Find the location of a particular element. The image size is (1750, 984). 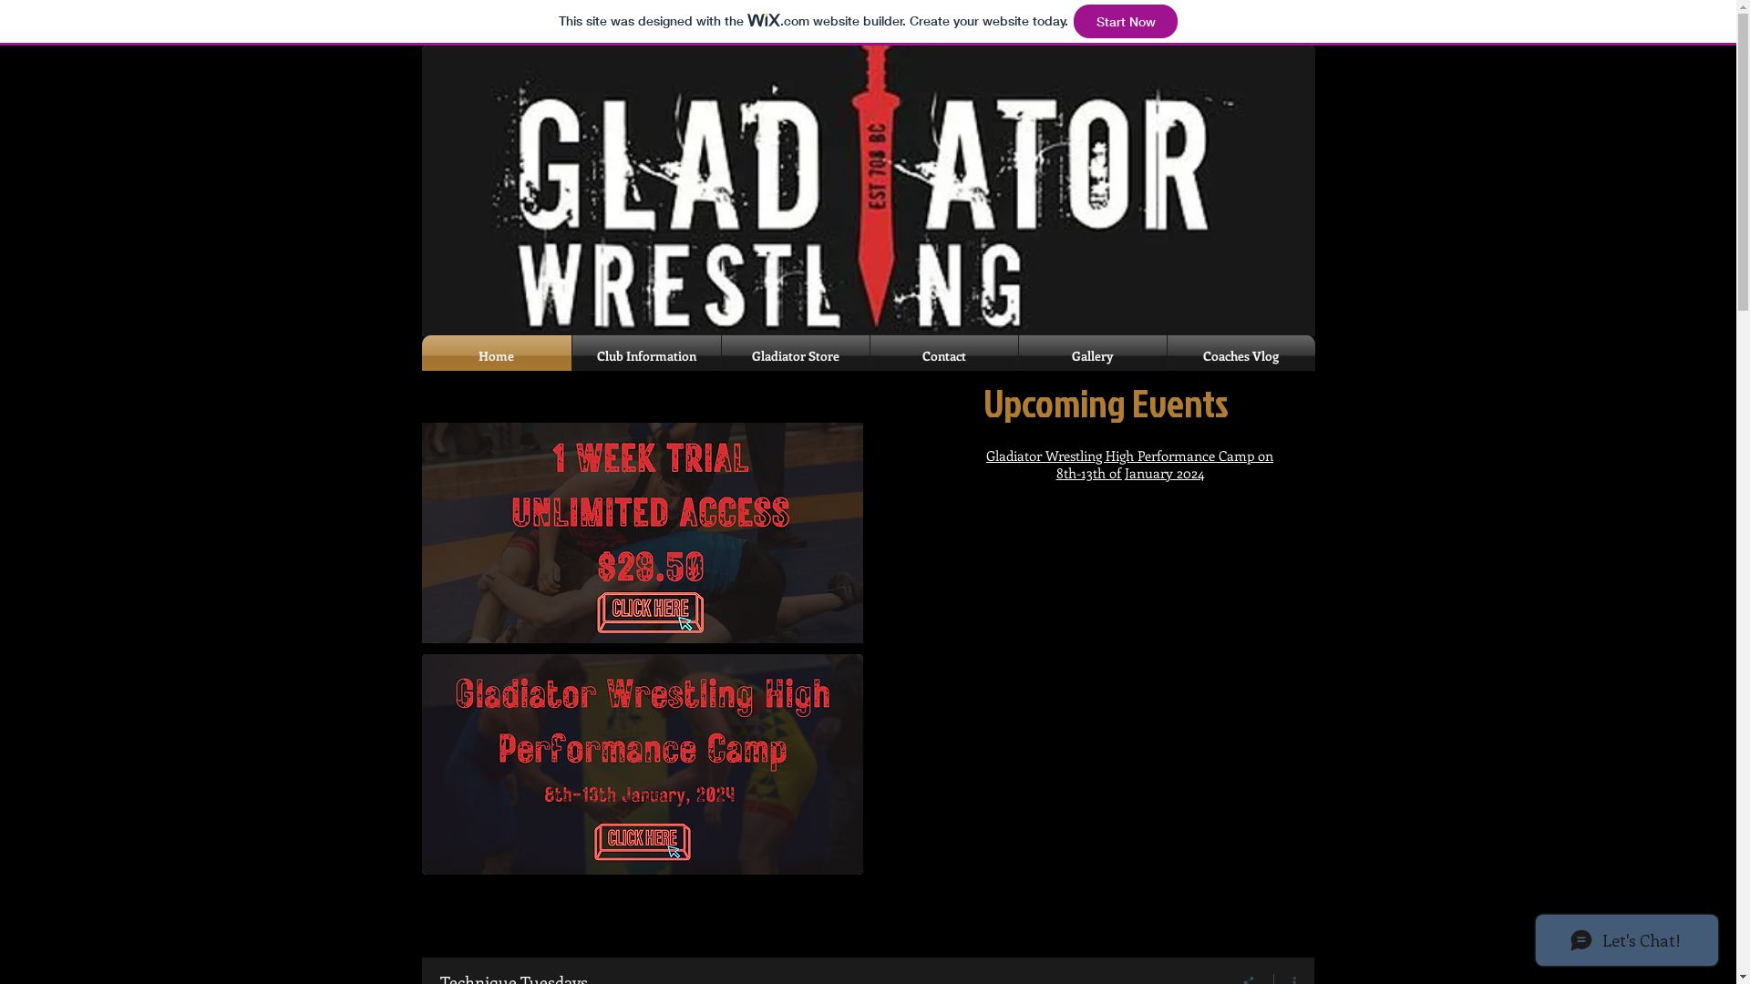

1 WEEK TRIAL 2.png is located at coordinates (642, 533).